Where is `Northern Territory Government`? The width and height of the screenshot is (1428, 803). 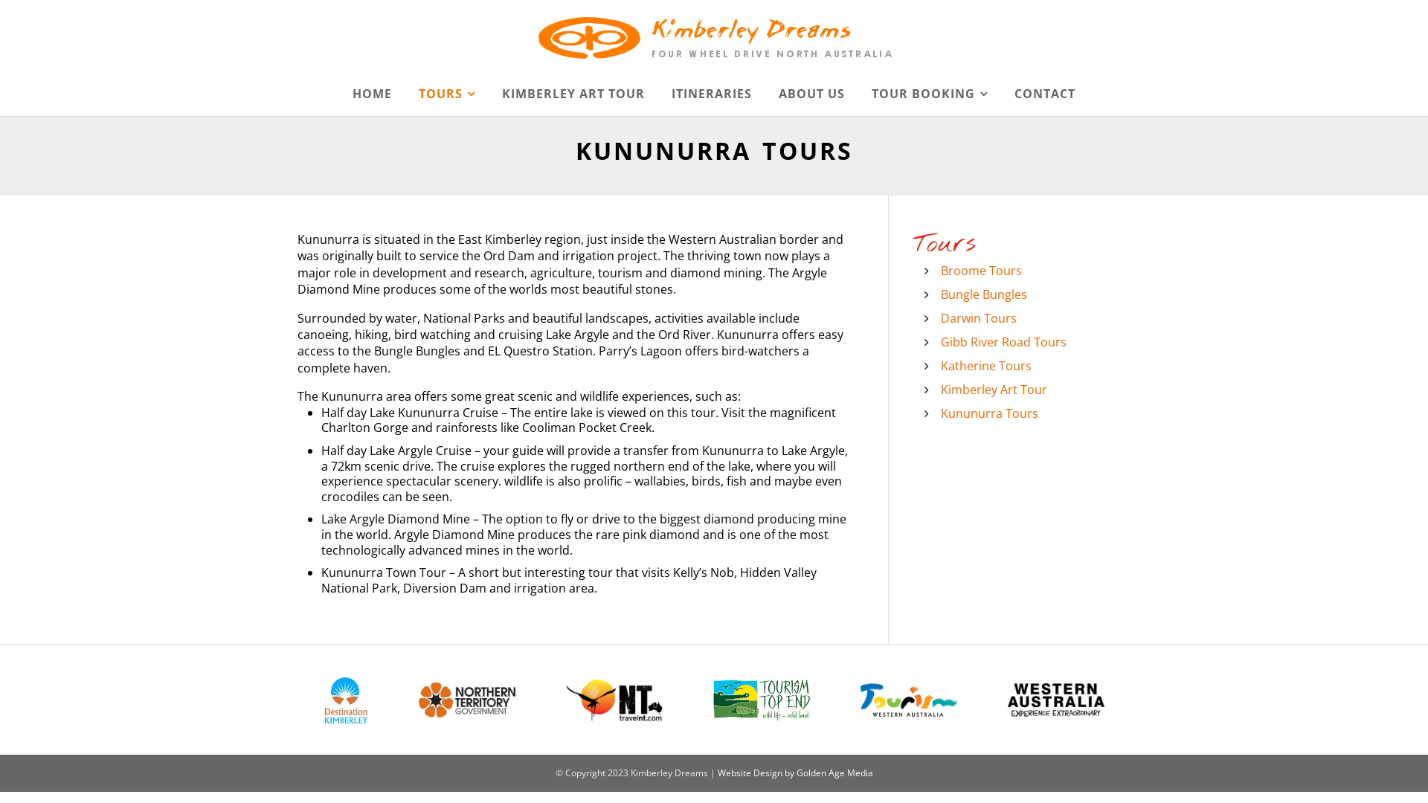 Northern Territory Government is located at coordinates (467, 699).